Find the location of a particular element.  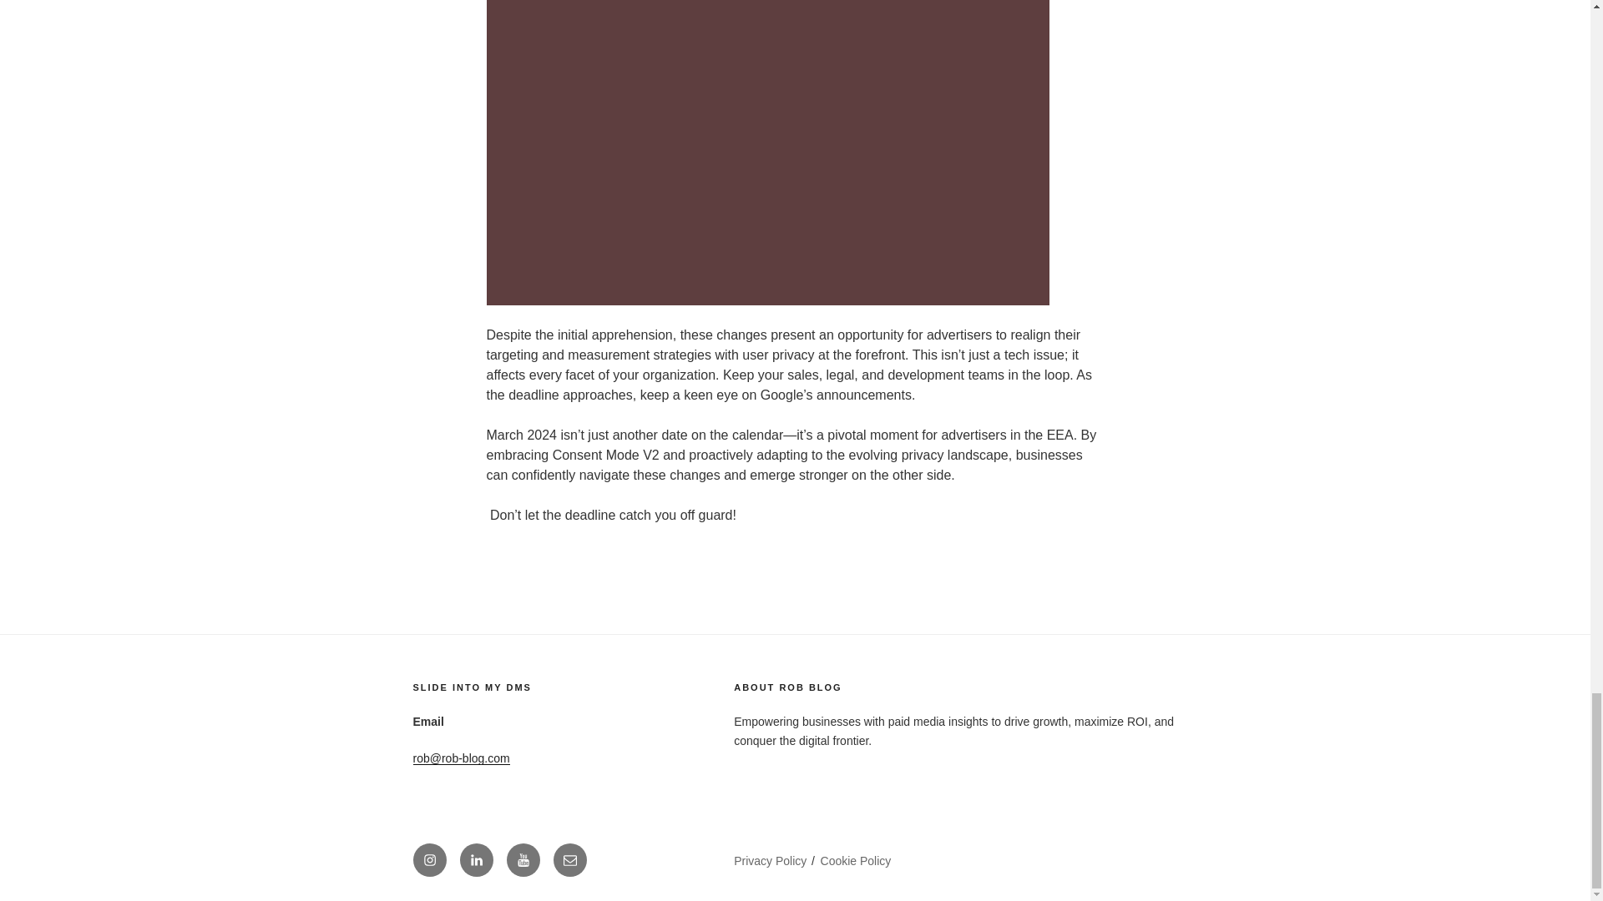

Instagram is located at coordinates (428, 859).